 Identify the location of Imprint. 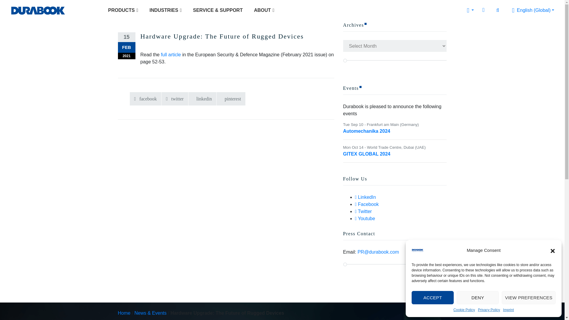
(508, 310).